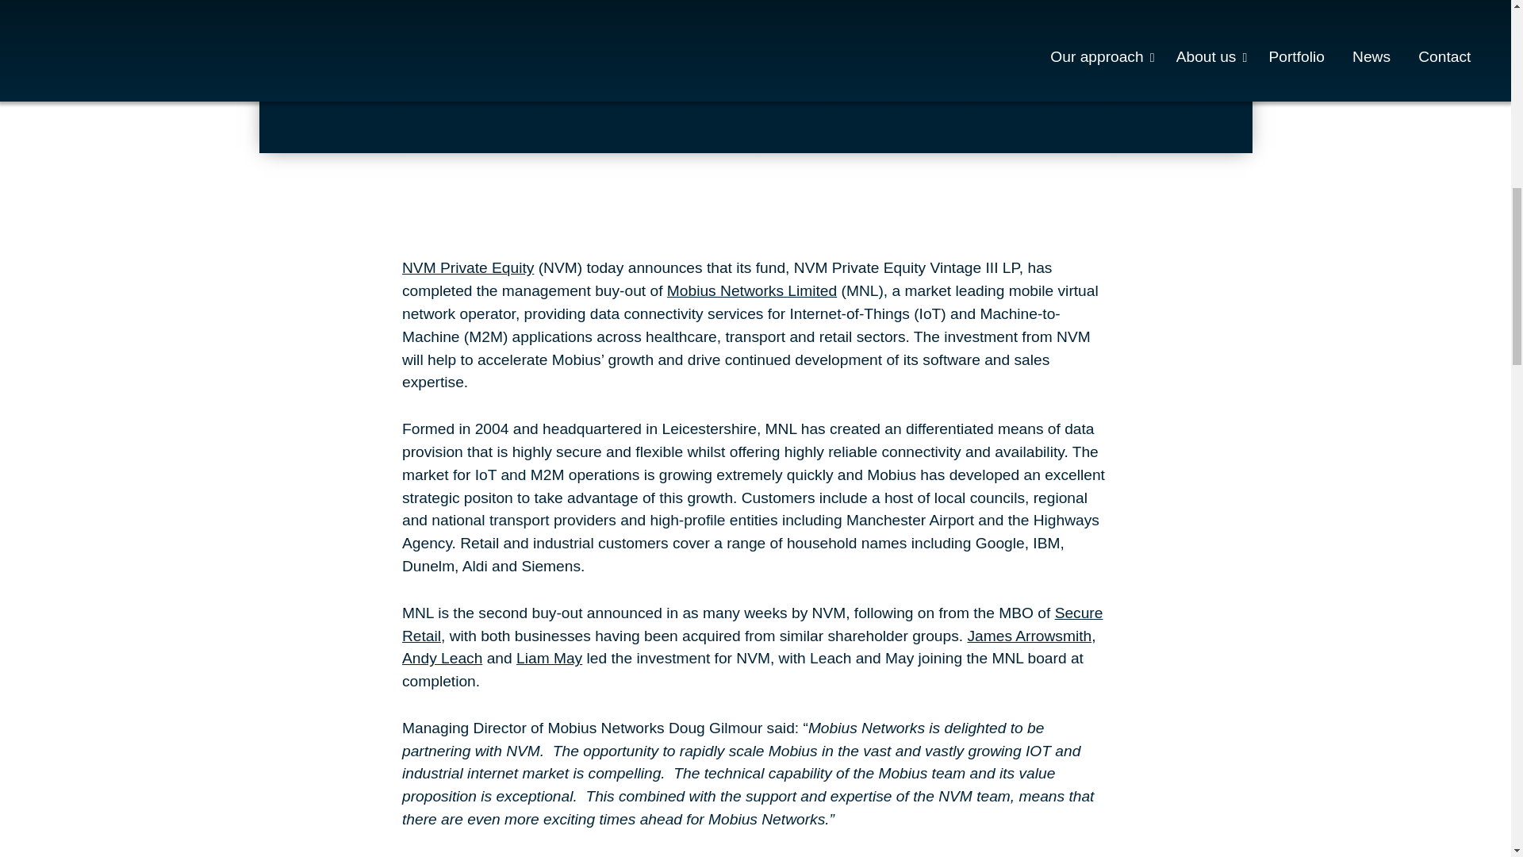 This screenshot has width=1523, height=857. What do you see at coordinates (751, 290) in the screenshot?
I see `Mobius Networks Limited` at bounding box center [751, 290].